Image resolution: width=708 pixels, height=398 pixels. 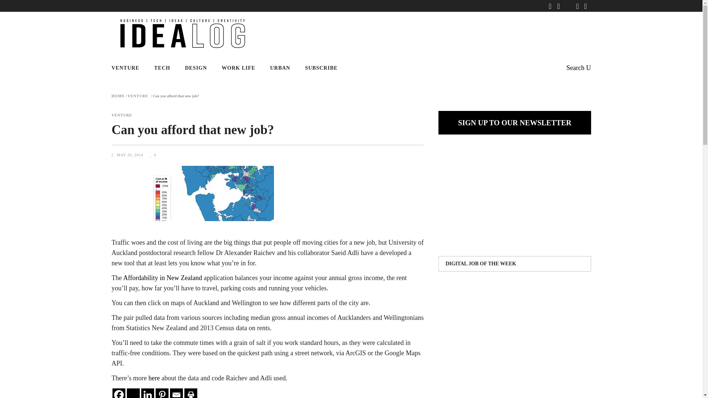 What do you see at coordinates (121, 115) in the screenshot?
I see `VENTURE` at bounding box center [121, 115].